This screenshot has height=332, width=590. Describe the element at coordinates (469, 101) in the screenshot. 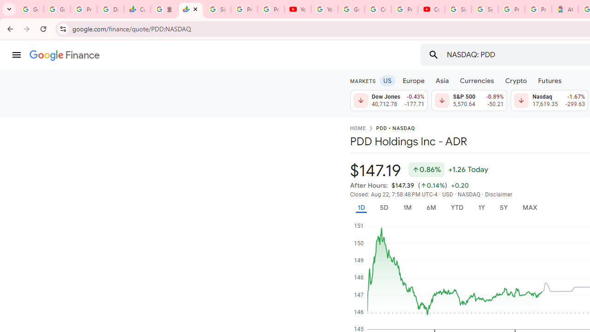

I see `S&P 500 5,570.64 Down by 0.89% -50.21` at that location.